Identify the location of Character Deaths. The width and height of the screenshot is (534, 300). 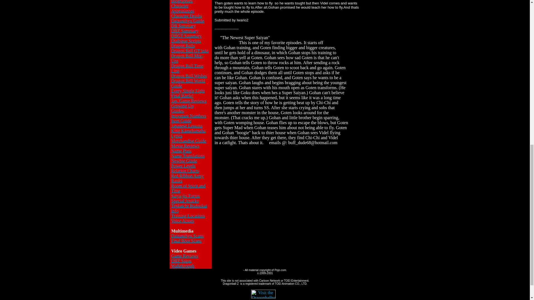
(187, 16).